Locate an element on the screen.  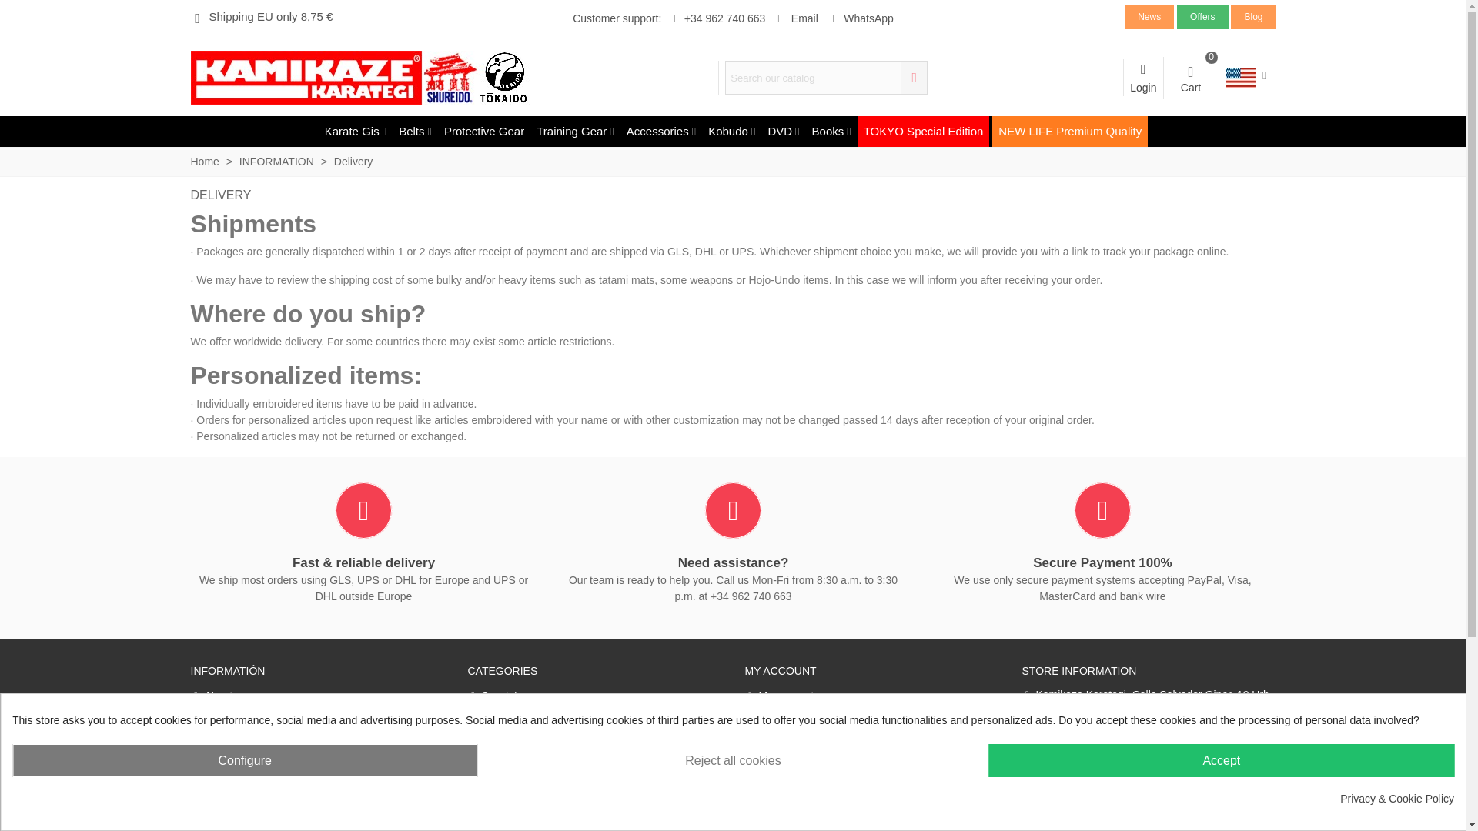
 WhatsApp is located at coordinates (1202, 15).